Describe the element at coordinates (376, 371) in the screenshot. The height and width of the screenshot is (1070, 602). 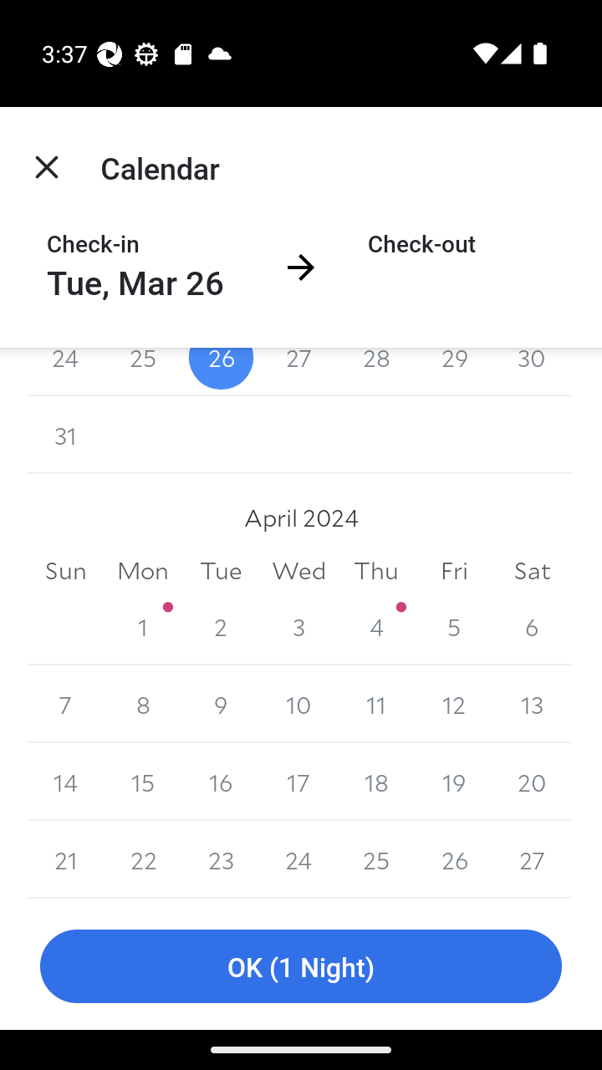
I see `28 28 March 2024` at that location.